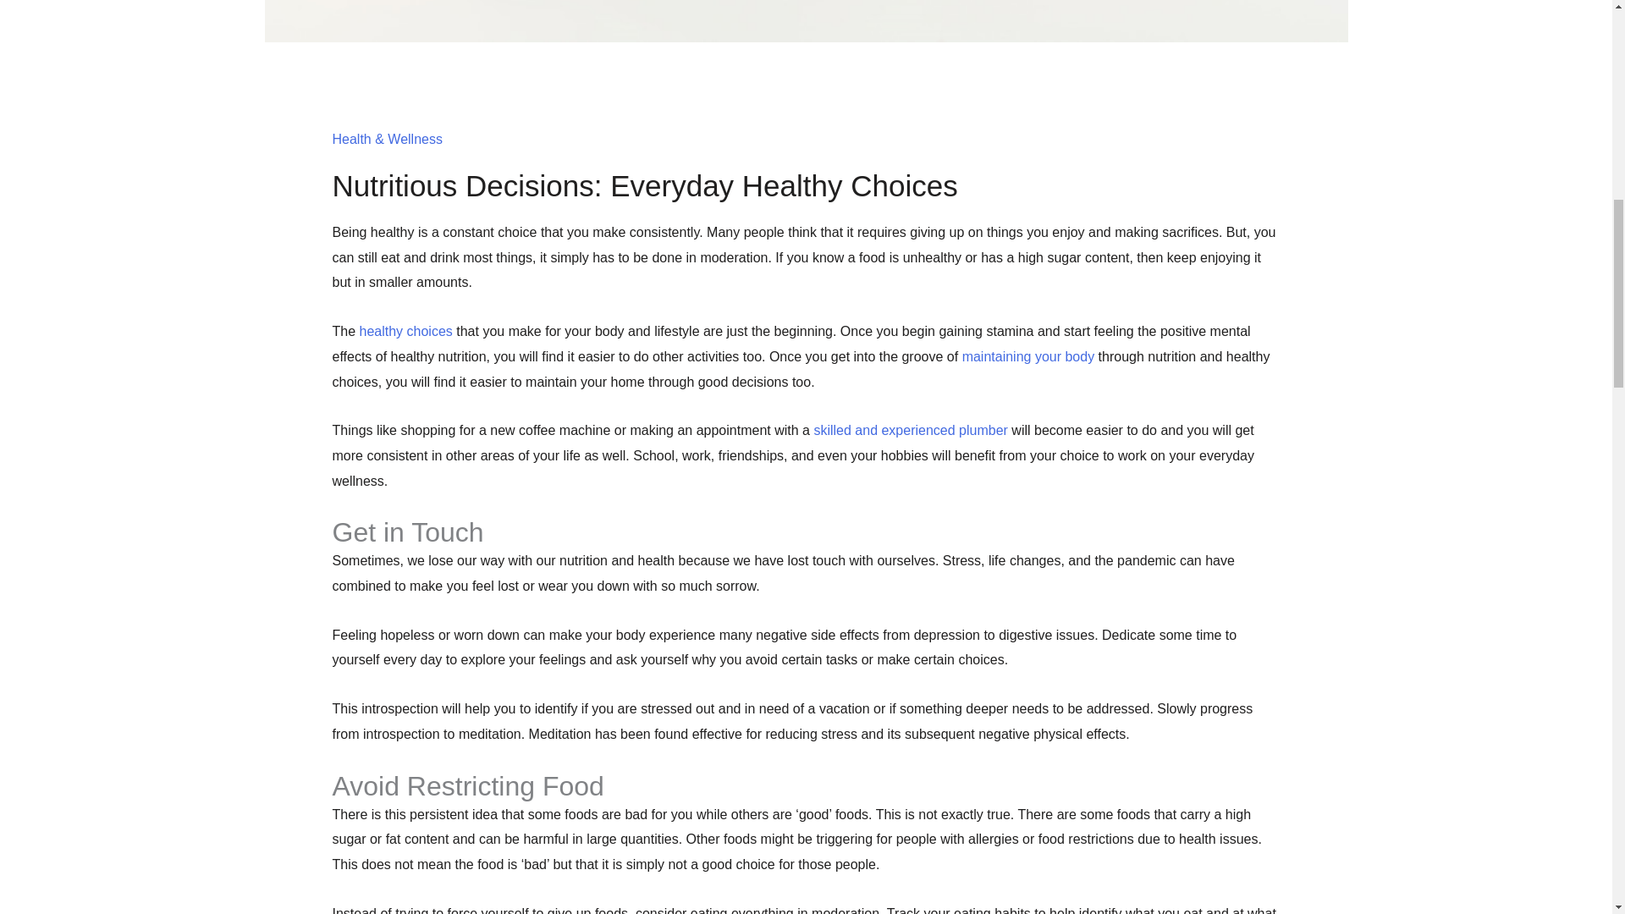 The width and height of the screenshot is (1625, 914). What do you see at coordinates (1028, 355) in the screenshot?
I see `maintaining your body` at bounding box center [1028, 355].